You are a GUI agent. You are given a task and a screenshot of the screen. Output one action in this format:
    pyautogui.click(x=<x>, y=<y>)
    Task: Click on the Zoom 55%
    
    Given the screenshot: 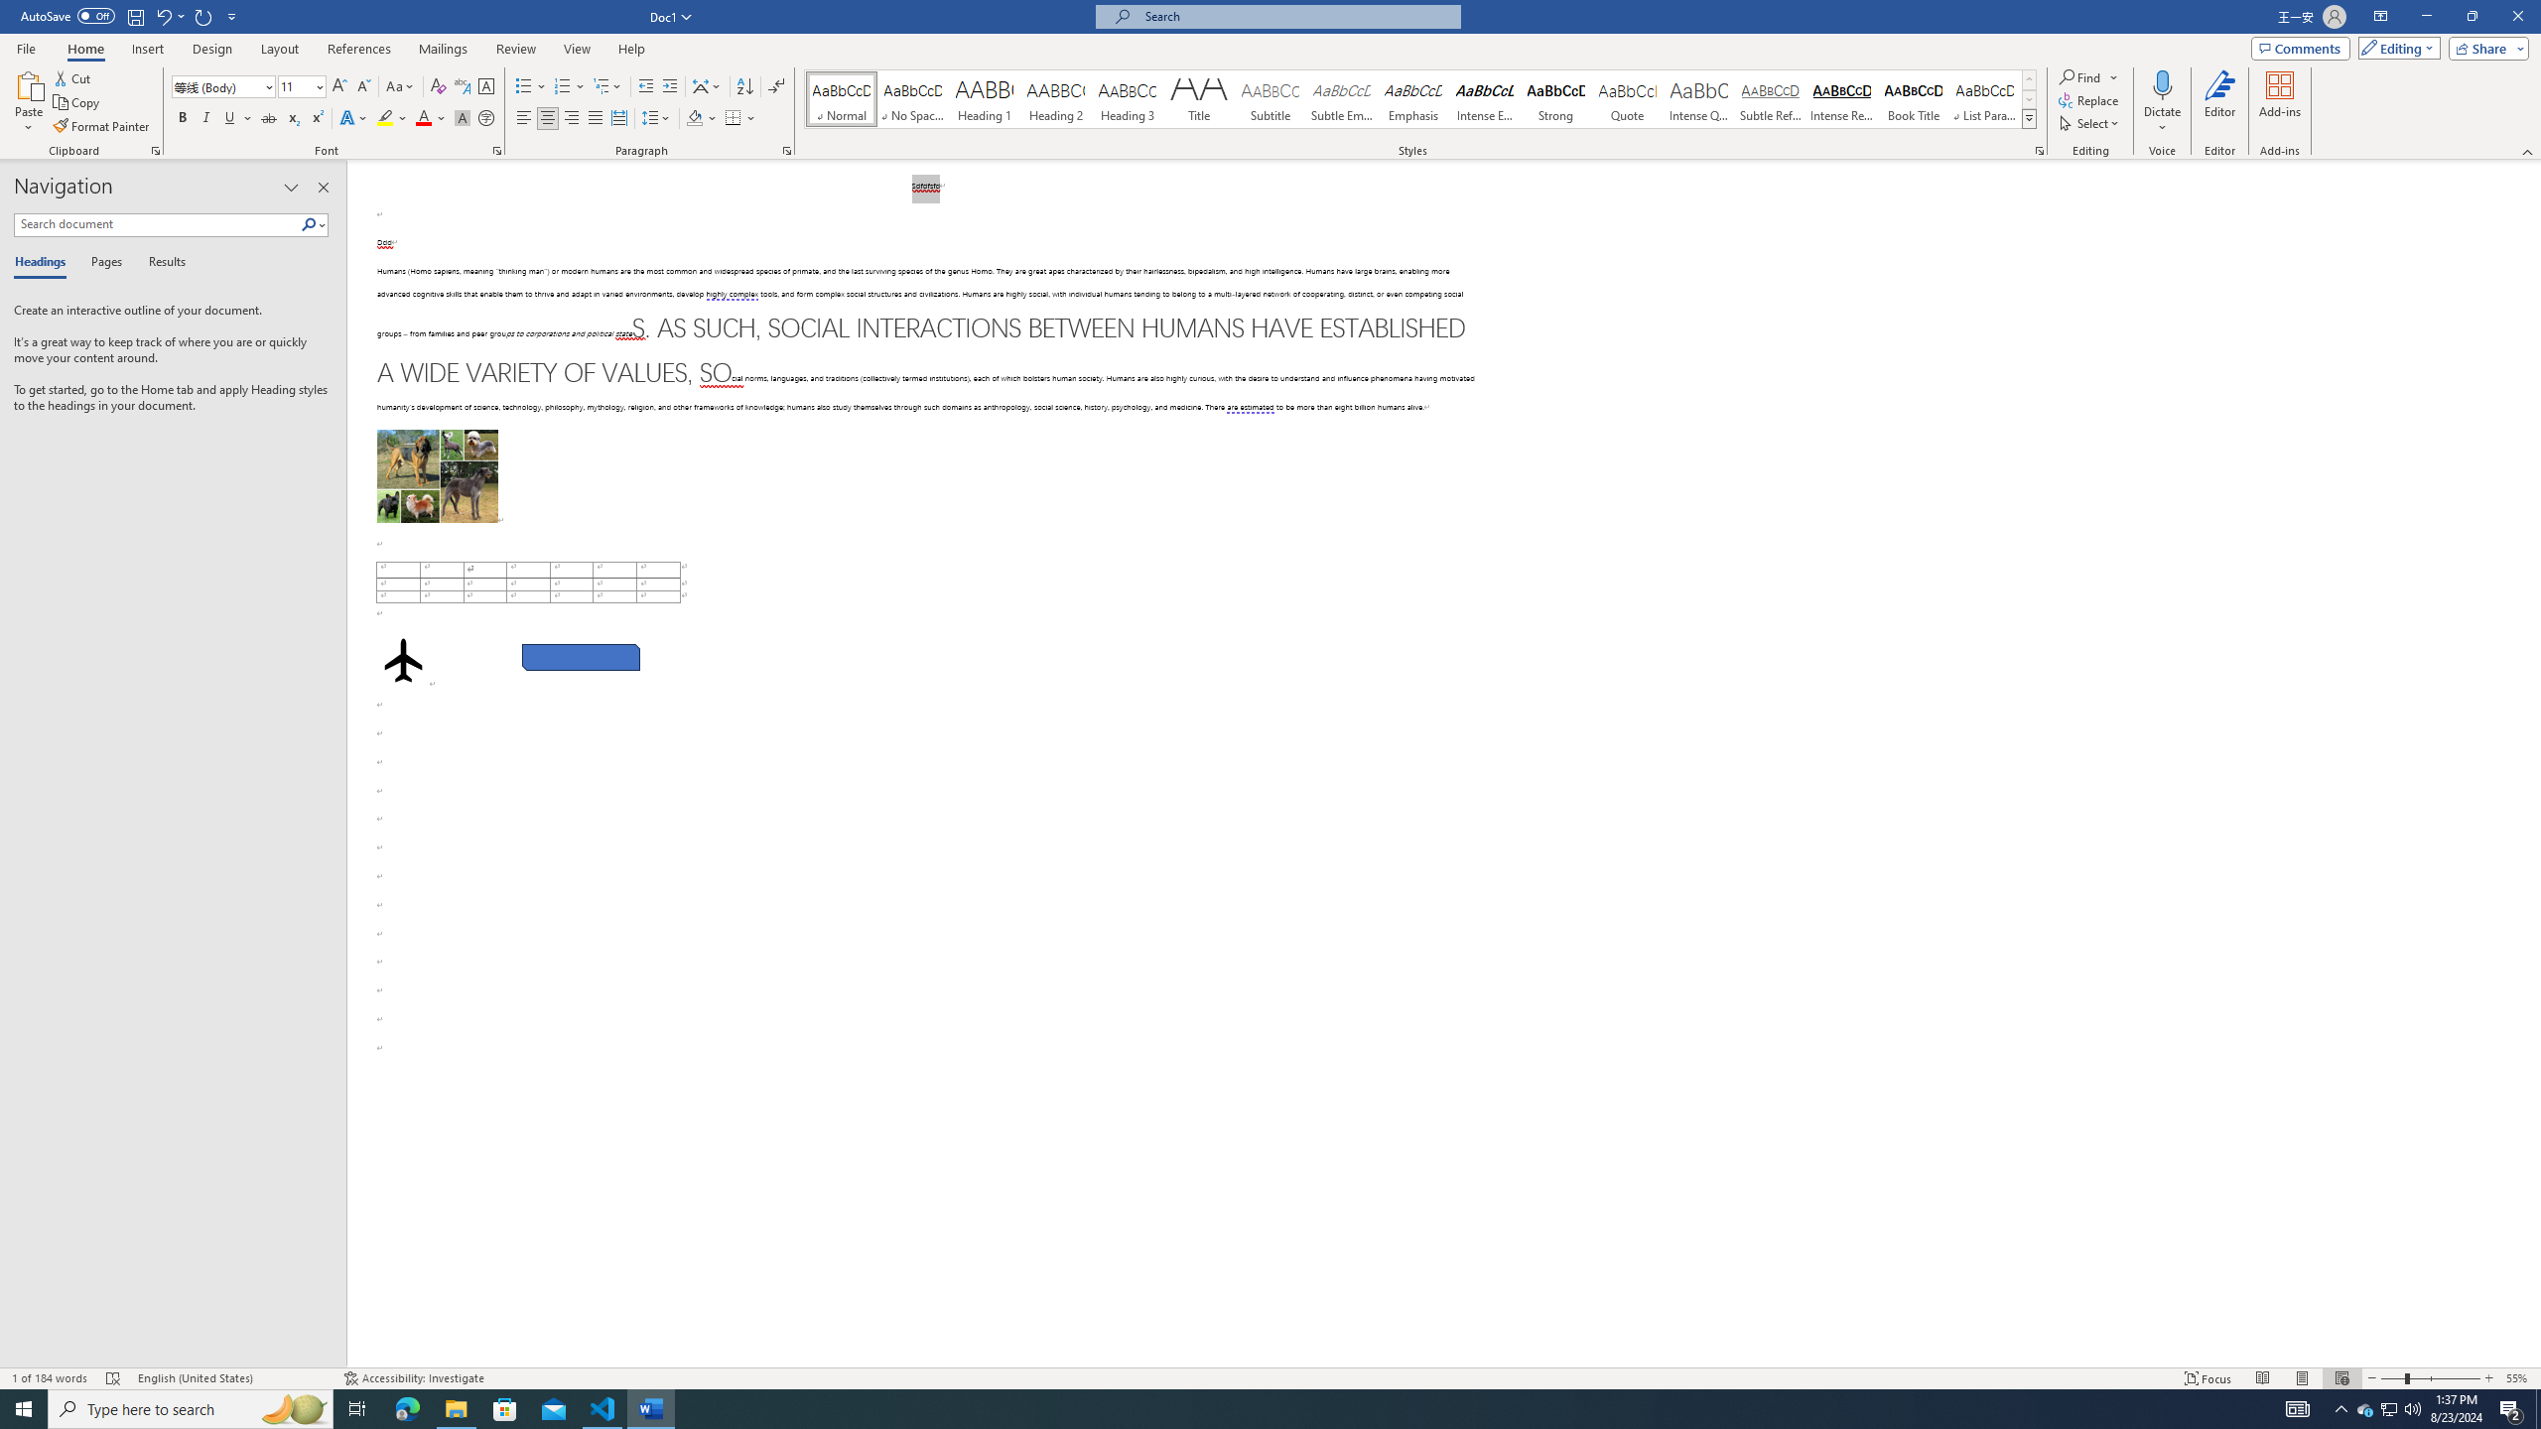 What is the action you would take?
    pyautogui.click(x=2519, y=1378)
    